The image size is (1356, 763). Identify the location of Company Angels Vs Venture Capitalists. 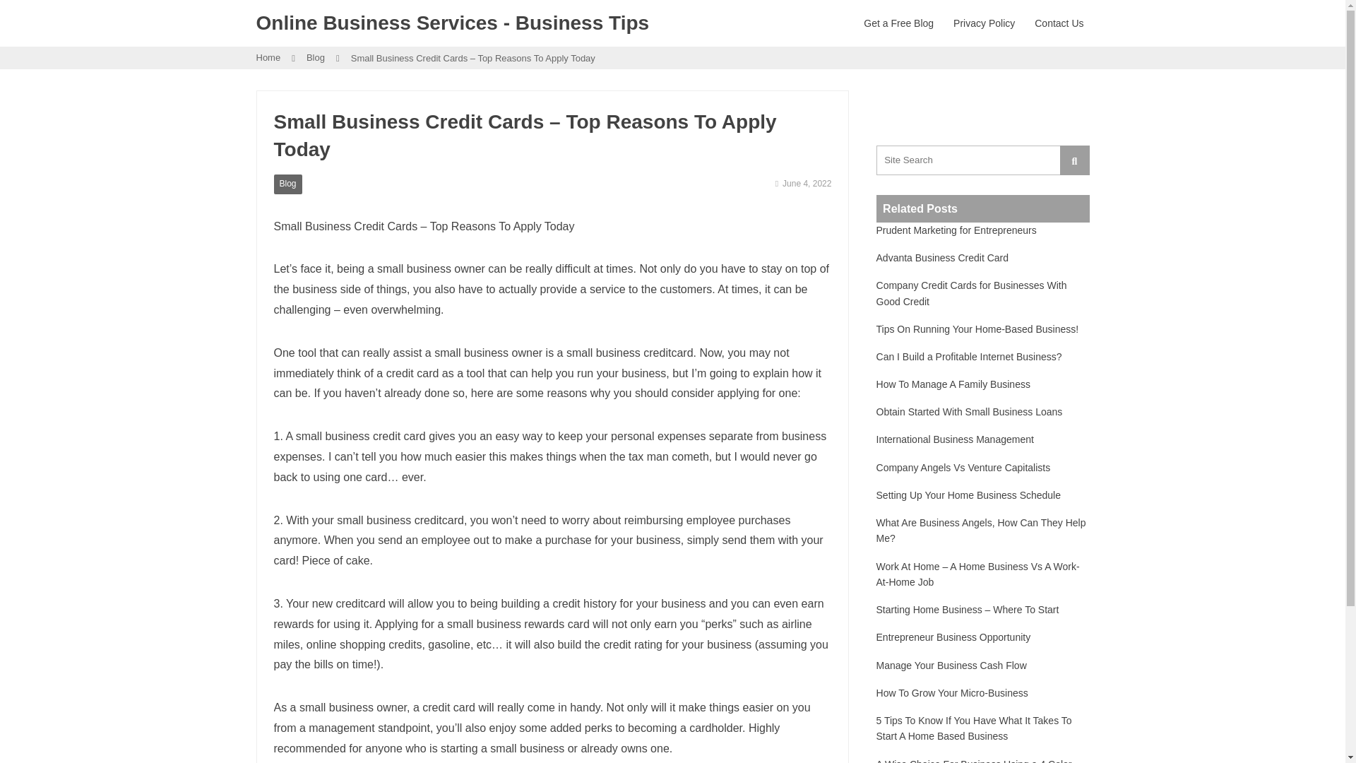
(963, 468).